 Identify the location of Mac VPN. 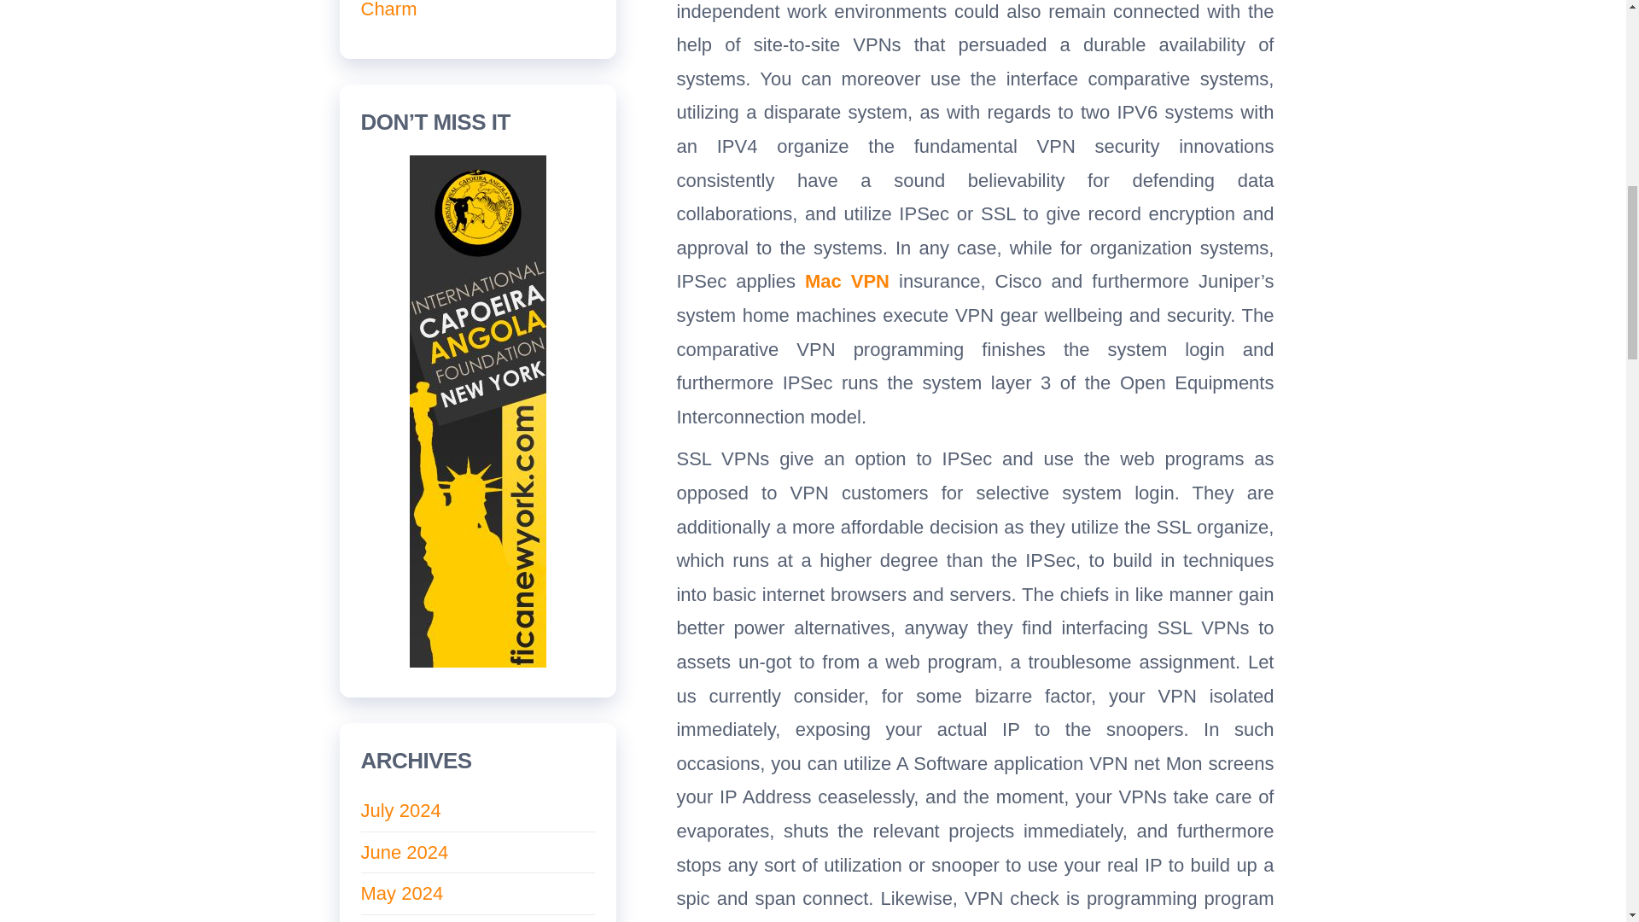
(847, 282).